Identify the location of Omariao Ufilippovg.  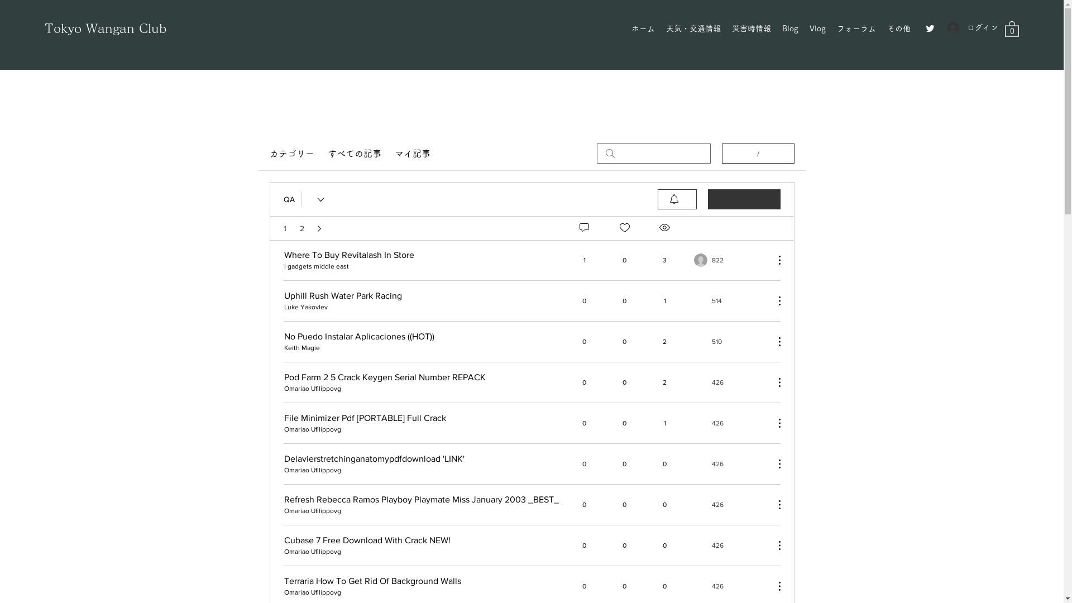
(312, 389).